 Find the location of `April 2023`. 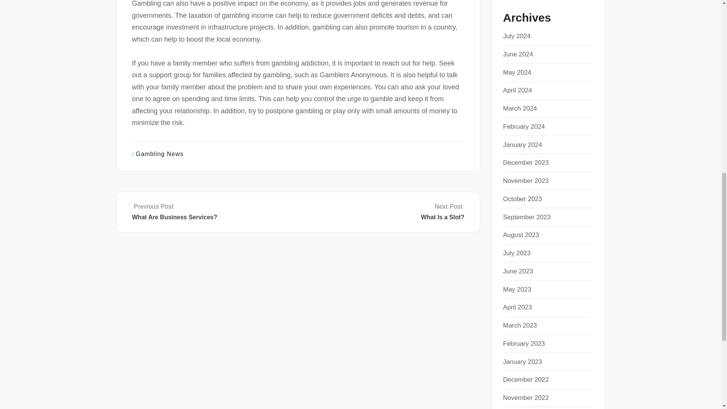

April 2023 is located at coordinates (518, 54).